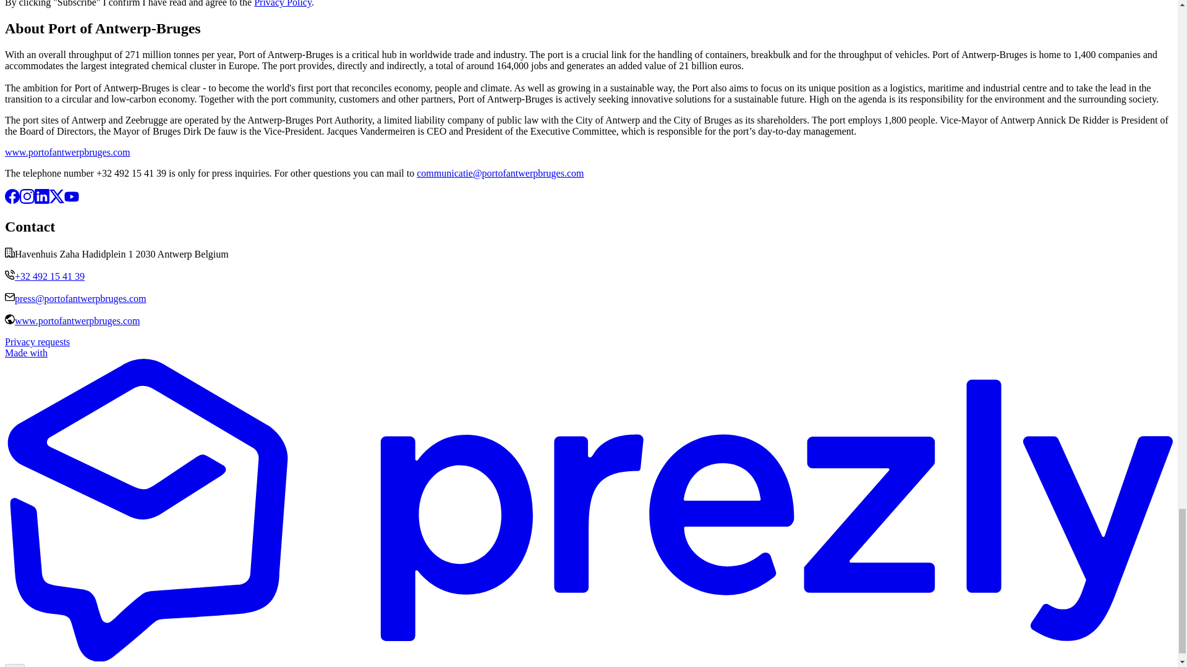 This screenshot has height=667, width=1187. I want to click on www.portofantwerpbruges.com, so click(77, 321).